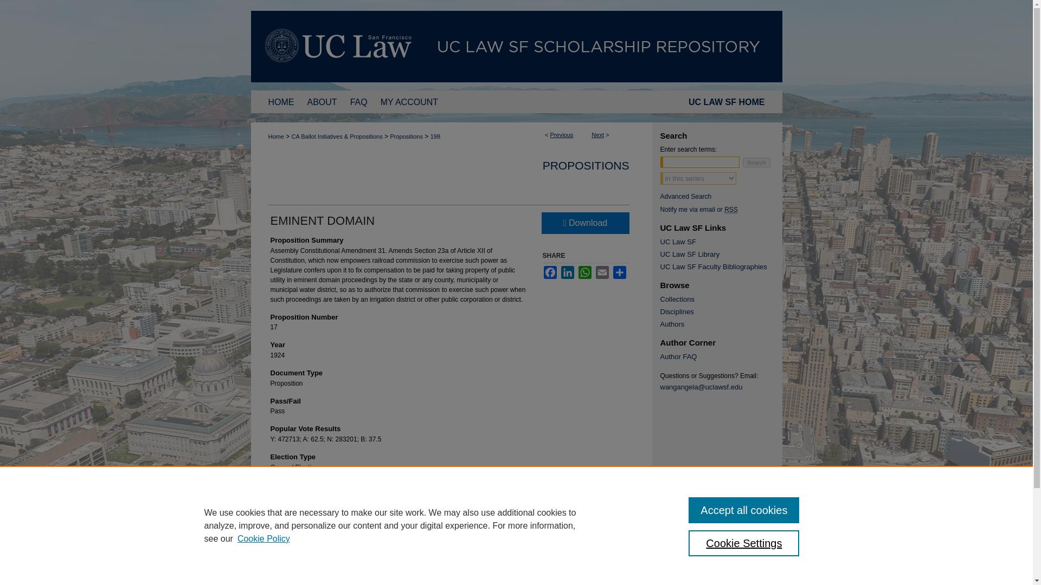 The height and width of the screenshot is (585, 1041). What do you see at coordinates (756, 162) in the screenshot?
I see `Search` at bounding box center [756, 162].